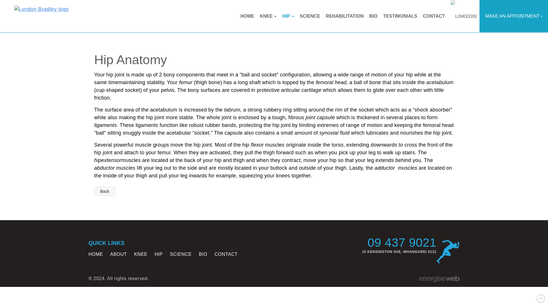 The width and height of the screenshot is (548, 308). What do you see at coordinates (95, 254) in the screenshot?
I see `HOME` at bounding box center [95, 254].